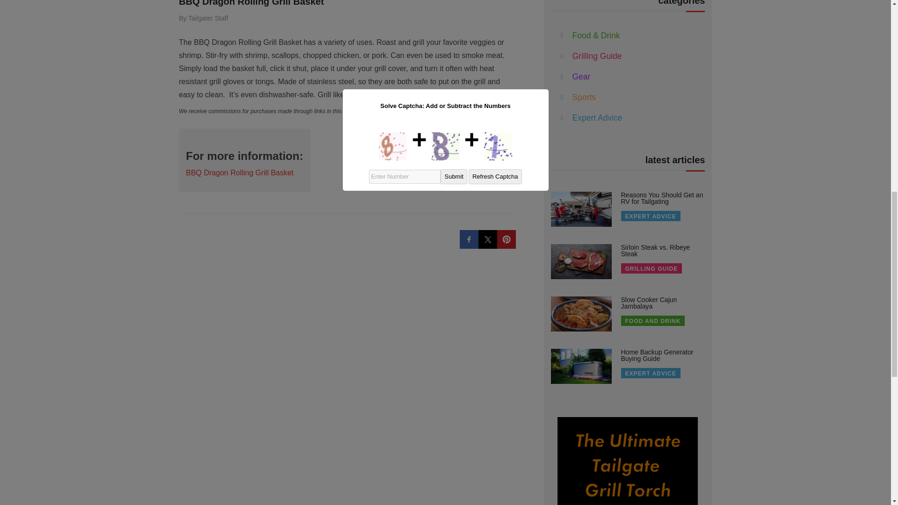 The height and width of the screenshot is (505, 898). Describe the element at coordinates (251, 3) in the screenshot. I see `BBQ Dragon Rolling Grill Basket` at that location.